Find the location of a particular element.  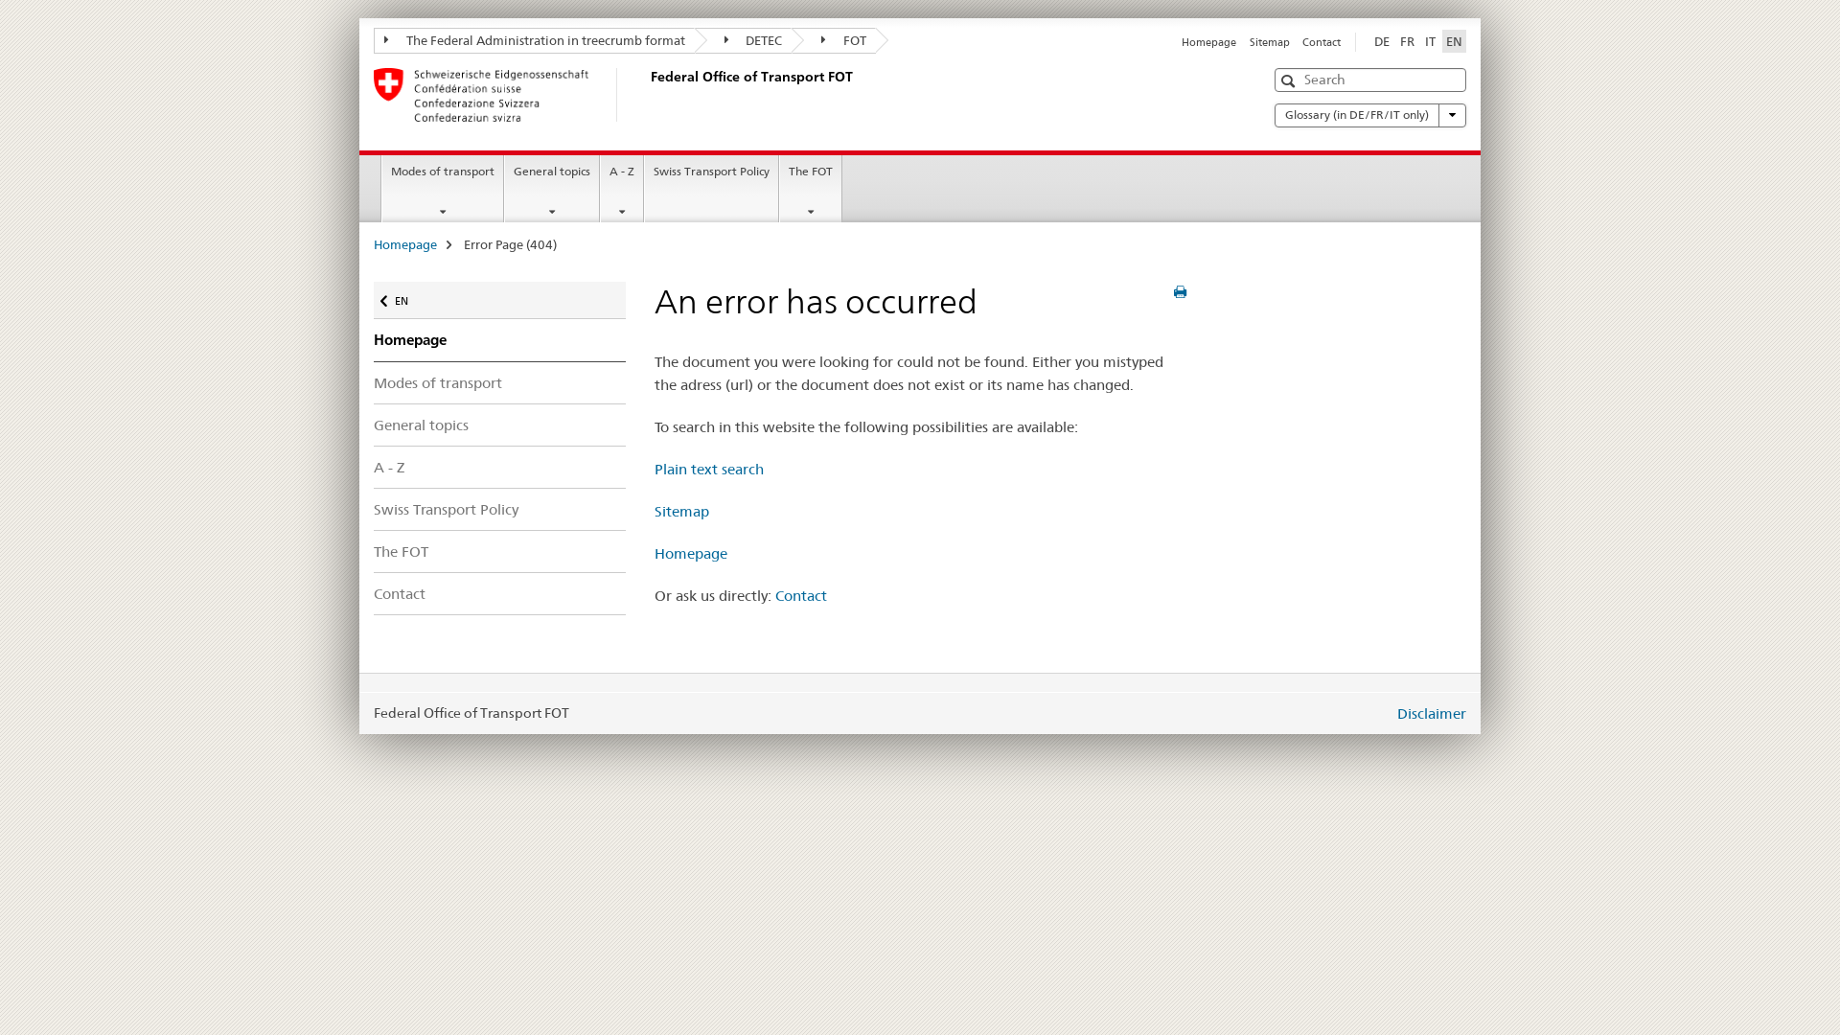

Homepage is located at coordinates (405, 244).